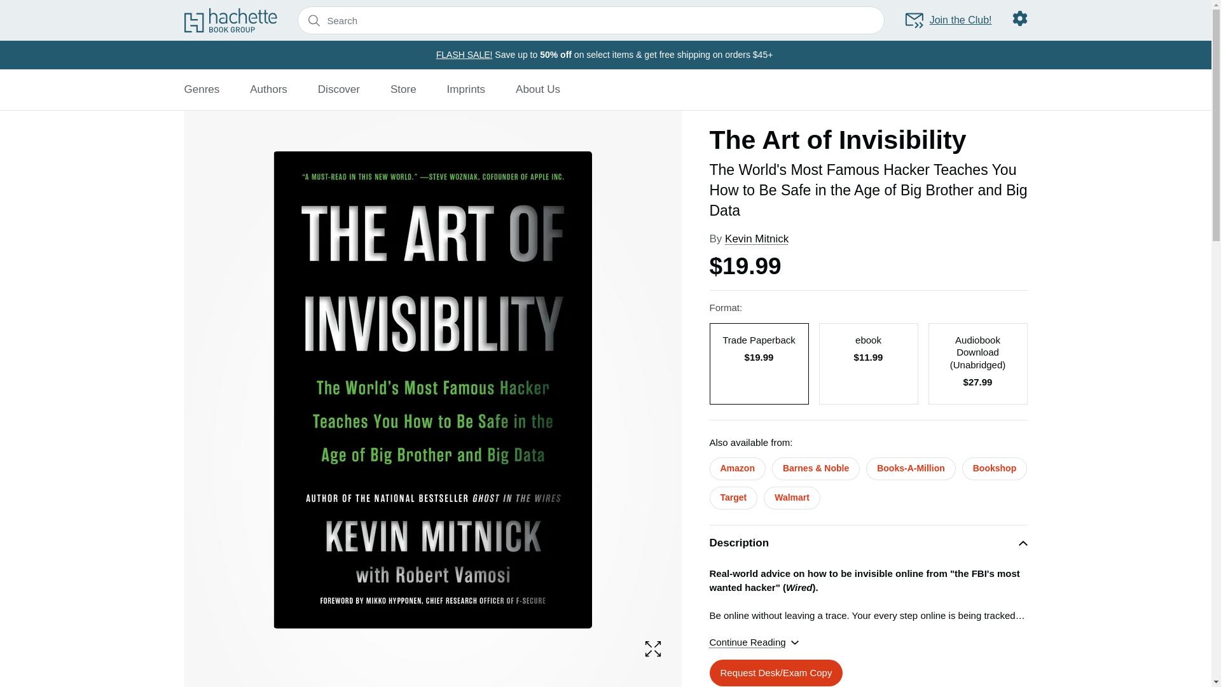  What do you see at coordinates (948, 20) in the screenshot?
I see `Join the Club!` at bounding box center [948, 20].